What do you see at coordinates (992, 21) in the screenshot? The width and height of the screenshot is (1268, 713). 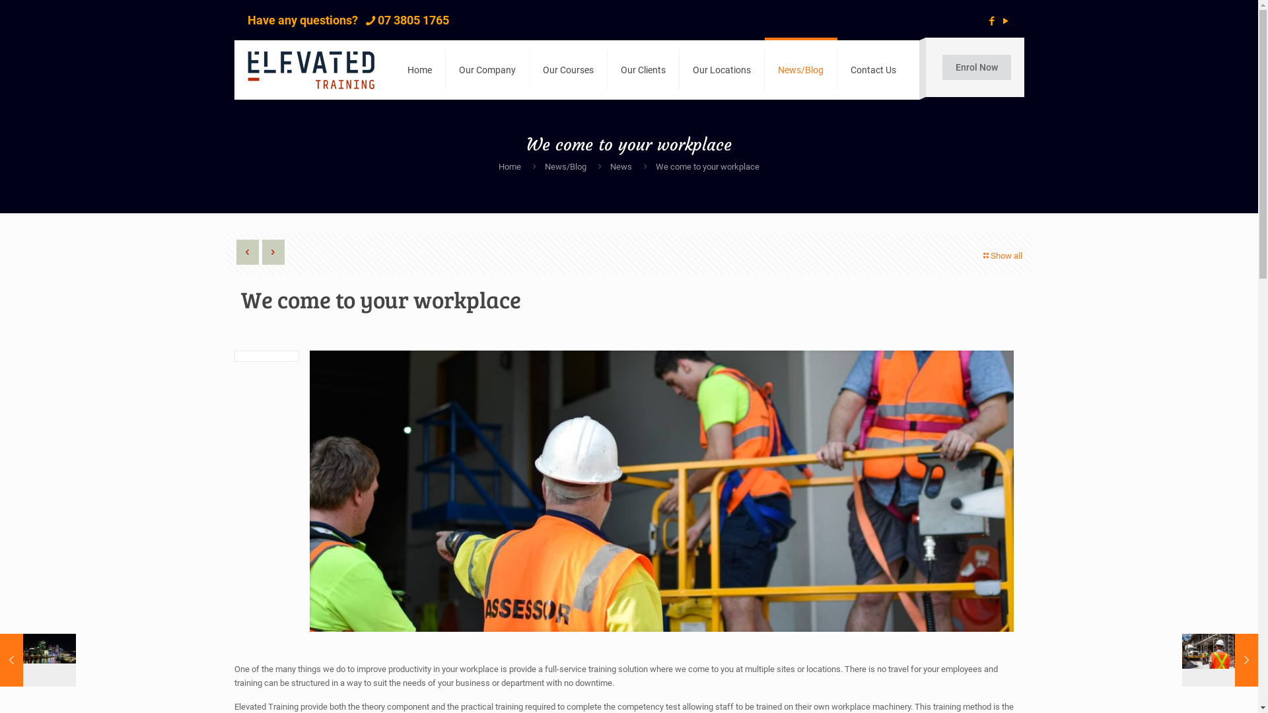 I see `Facebook` at bounding box center [992, 21].